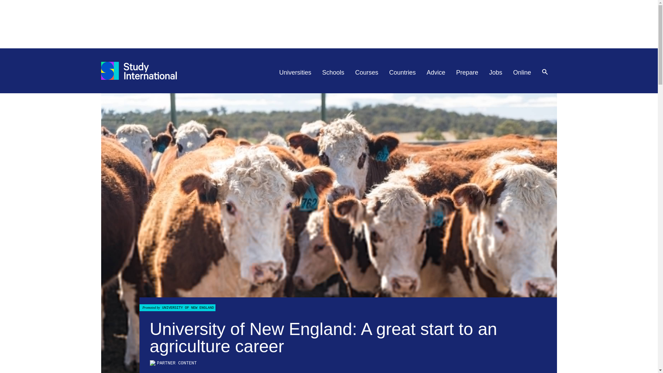 The width and height of the screenshot is (663, 373). What do you see at coordinates (522, 73) in the screenshot?
I see `Online` at bounding box center [522, 73].